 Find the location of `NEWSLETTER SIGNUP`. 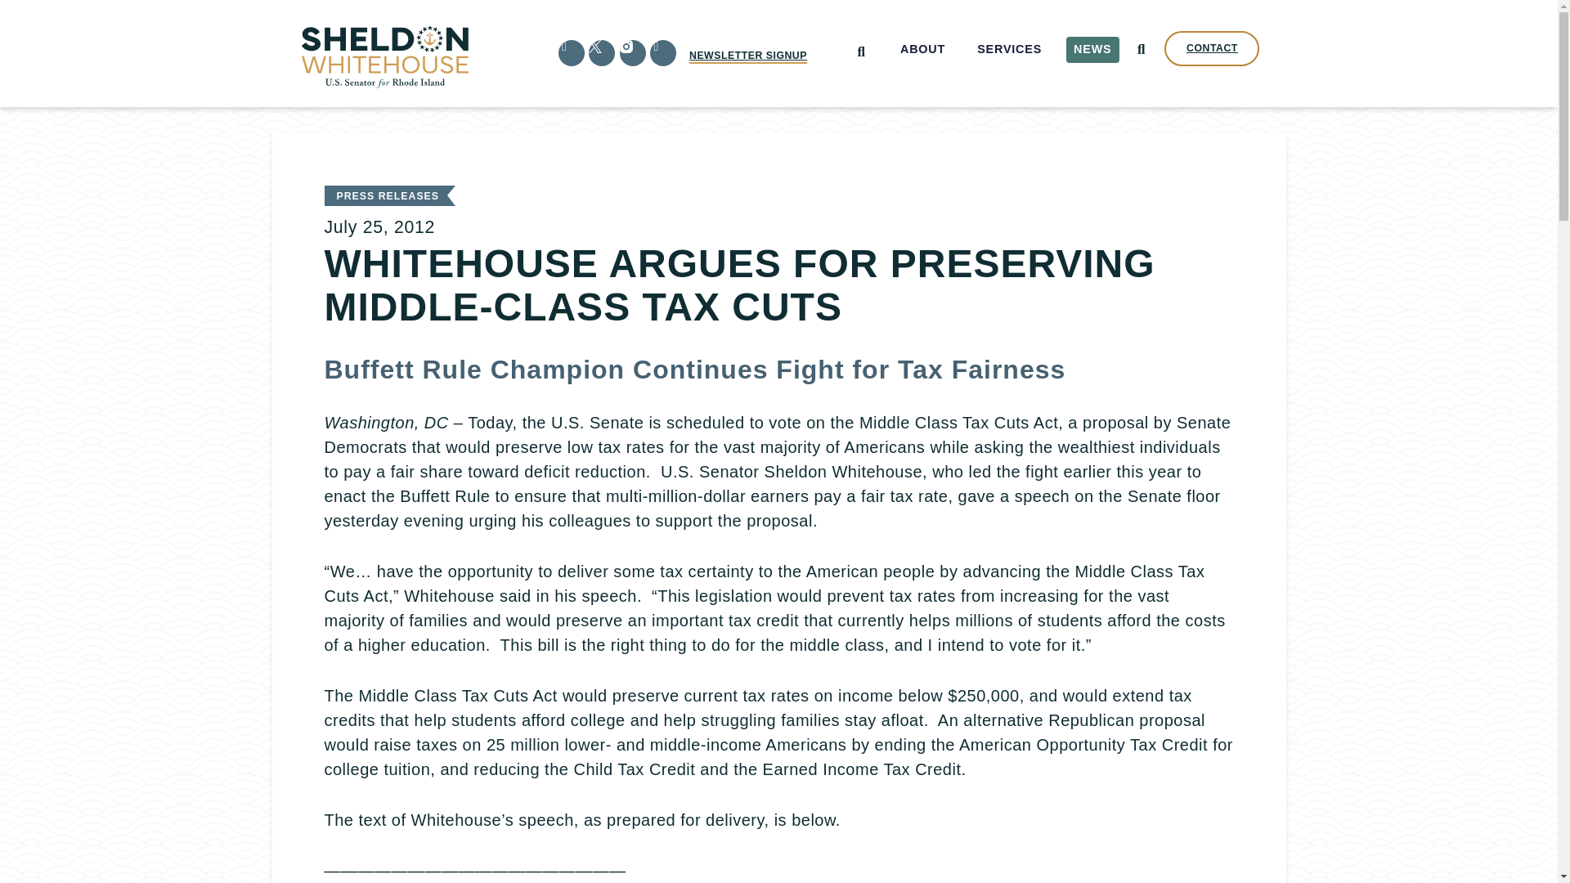

NEWSLETTER SIGNUP is located at coordinates (747, 56).